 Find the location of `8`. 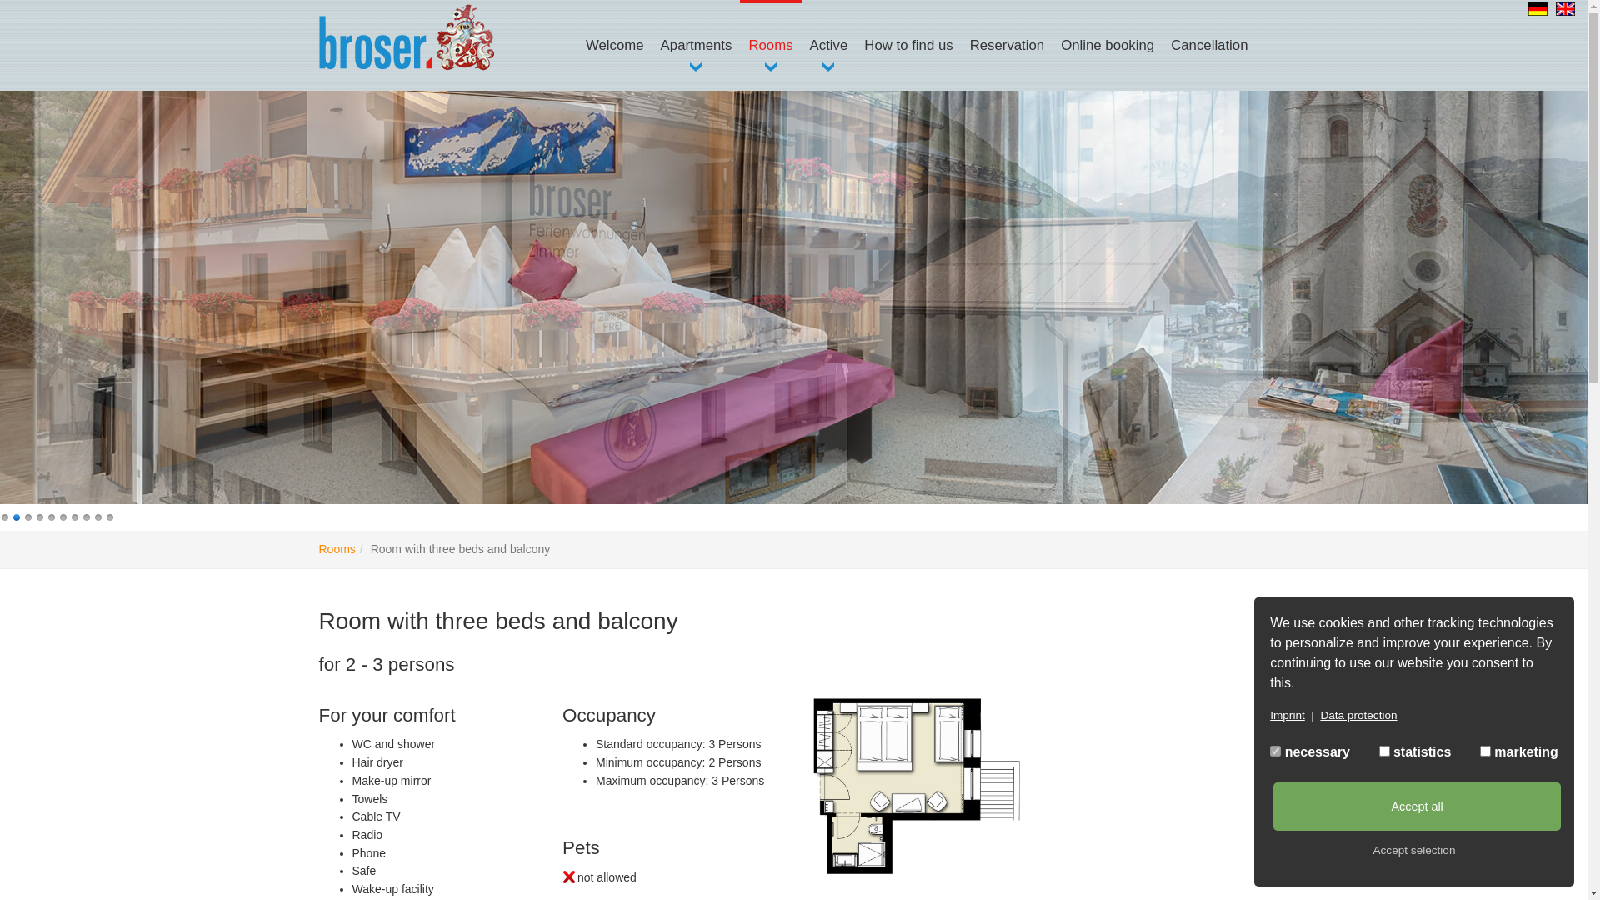

8 is located at coordinates (87, 517).